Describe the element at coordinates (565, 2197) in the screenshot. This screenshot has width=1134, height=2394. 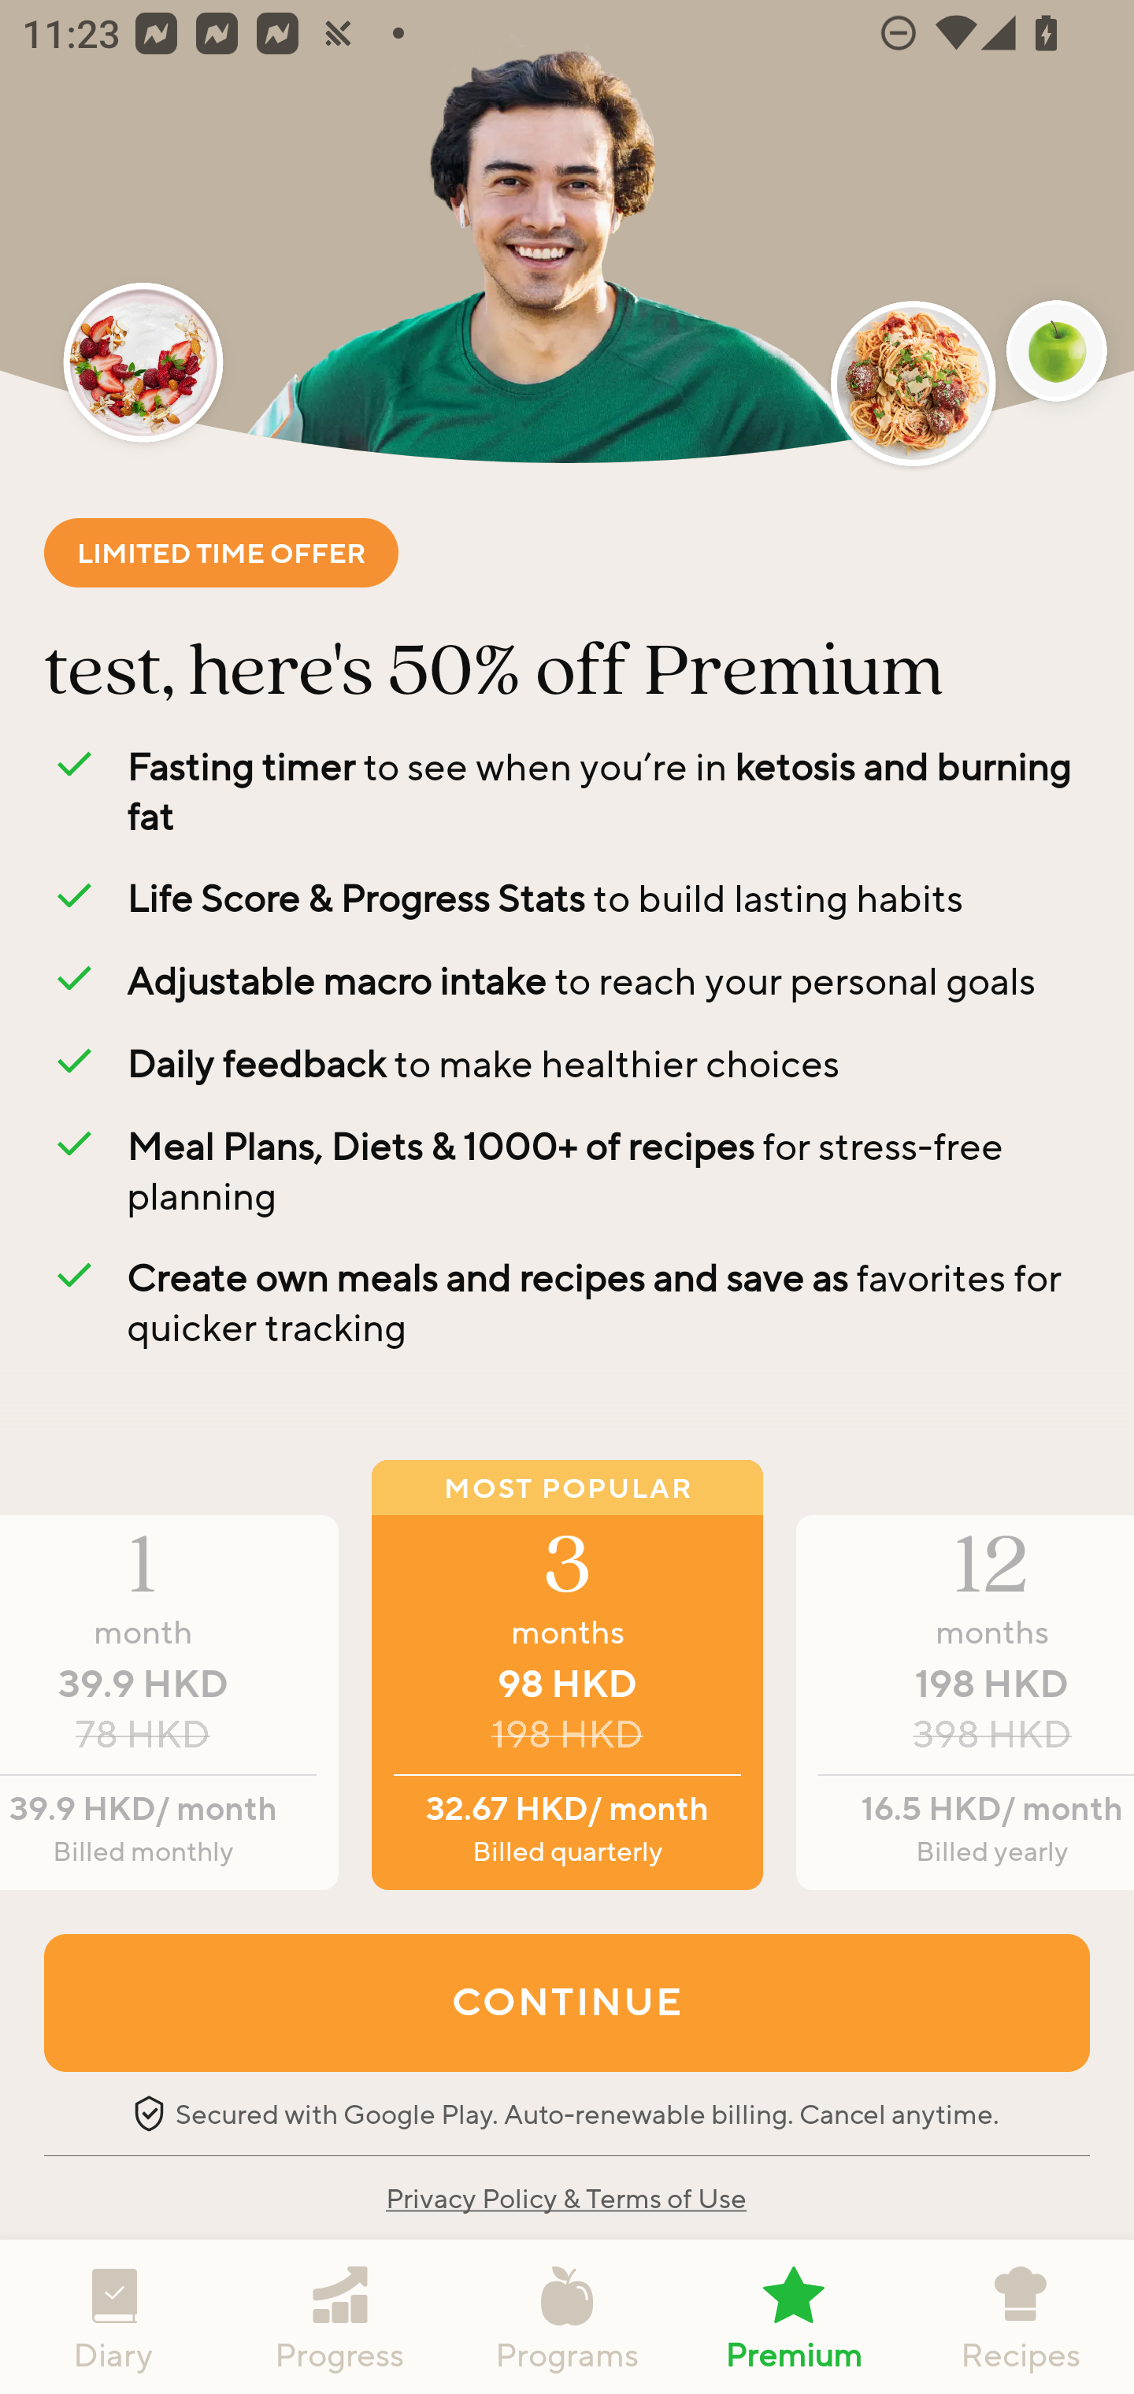
I see `Privacy Policy & Terms of Use` at that location.